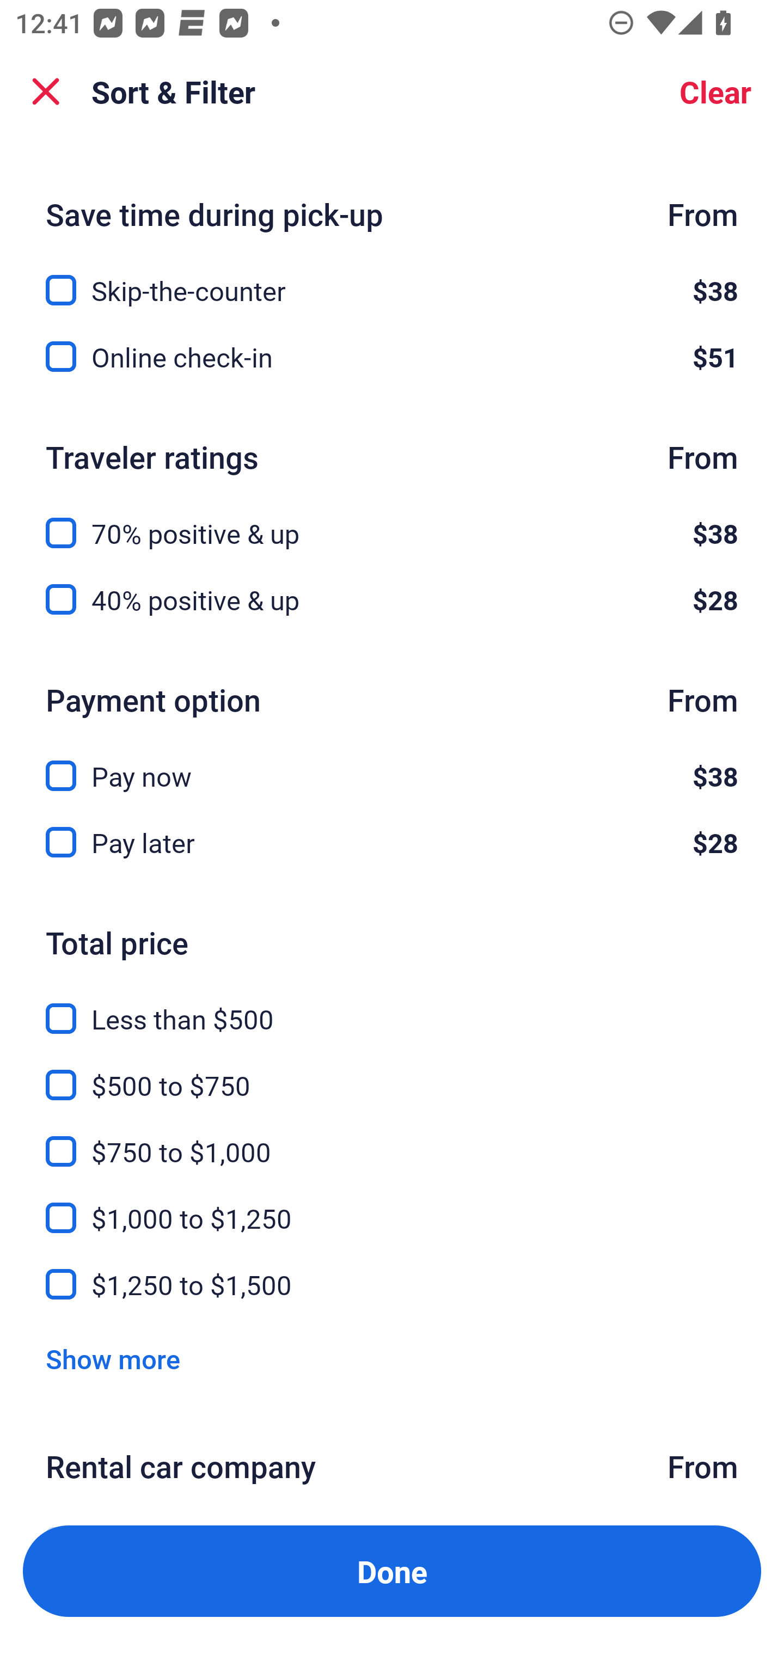 The image size is (784, 1655). Describe the element at coordinates (392, 1285) in the screenshot. I see `$1,250 to $1,500, $1,250 to $1,500` at that location.